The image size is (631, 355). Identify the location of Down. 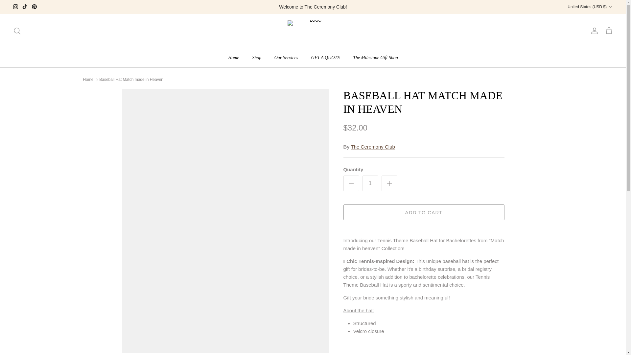
(610, 7).